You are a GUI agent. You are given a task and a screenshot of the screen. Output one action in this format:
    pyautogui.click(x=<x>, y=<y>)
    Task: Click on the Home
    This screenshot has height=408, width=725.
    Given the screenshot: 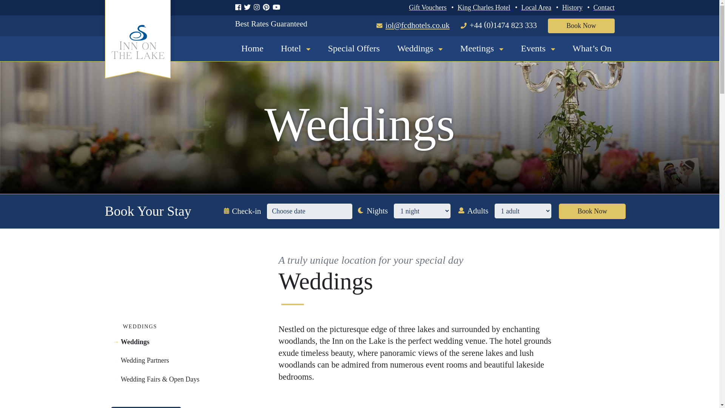 What is the action you would take?
    pyautogui.click(x=252, y=48)
    